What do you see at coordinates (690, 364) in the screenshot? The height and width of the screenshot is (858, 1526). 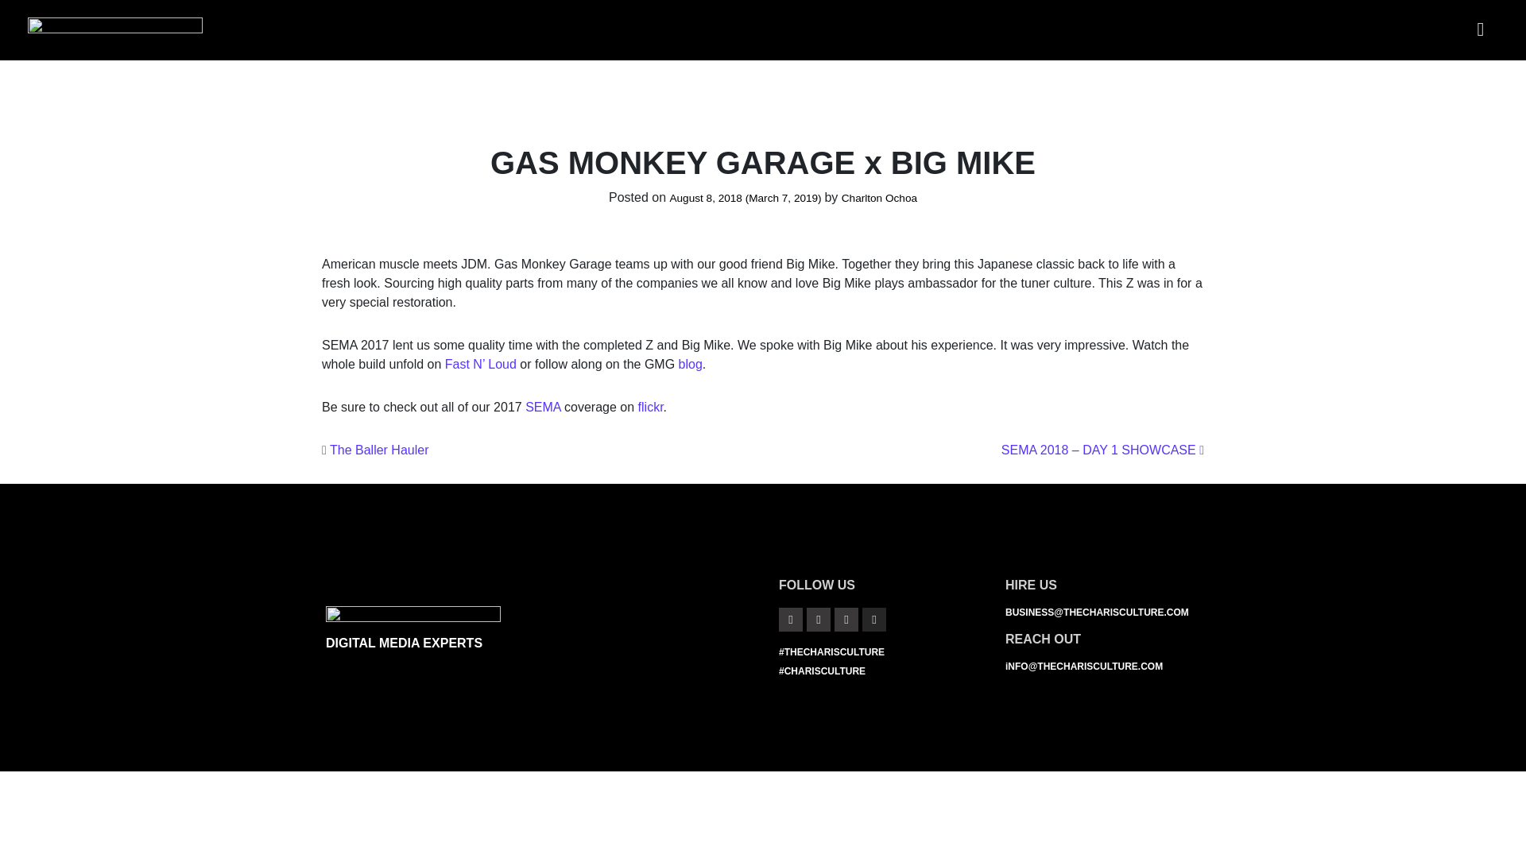 I see `blog` at bounding box center [690, 364].